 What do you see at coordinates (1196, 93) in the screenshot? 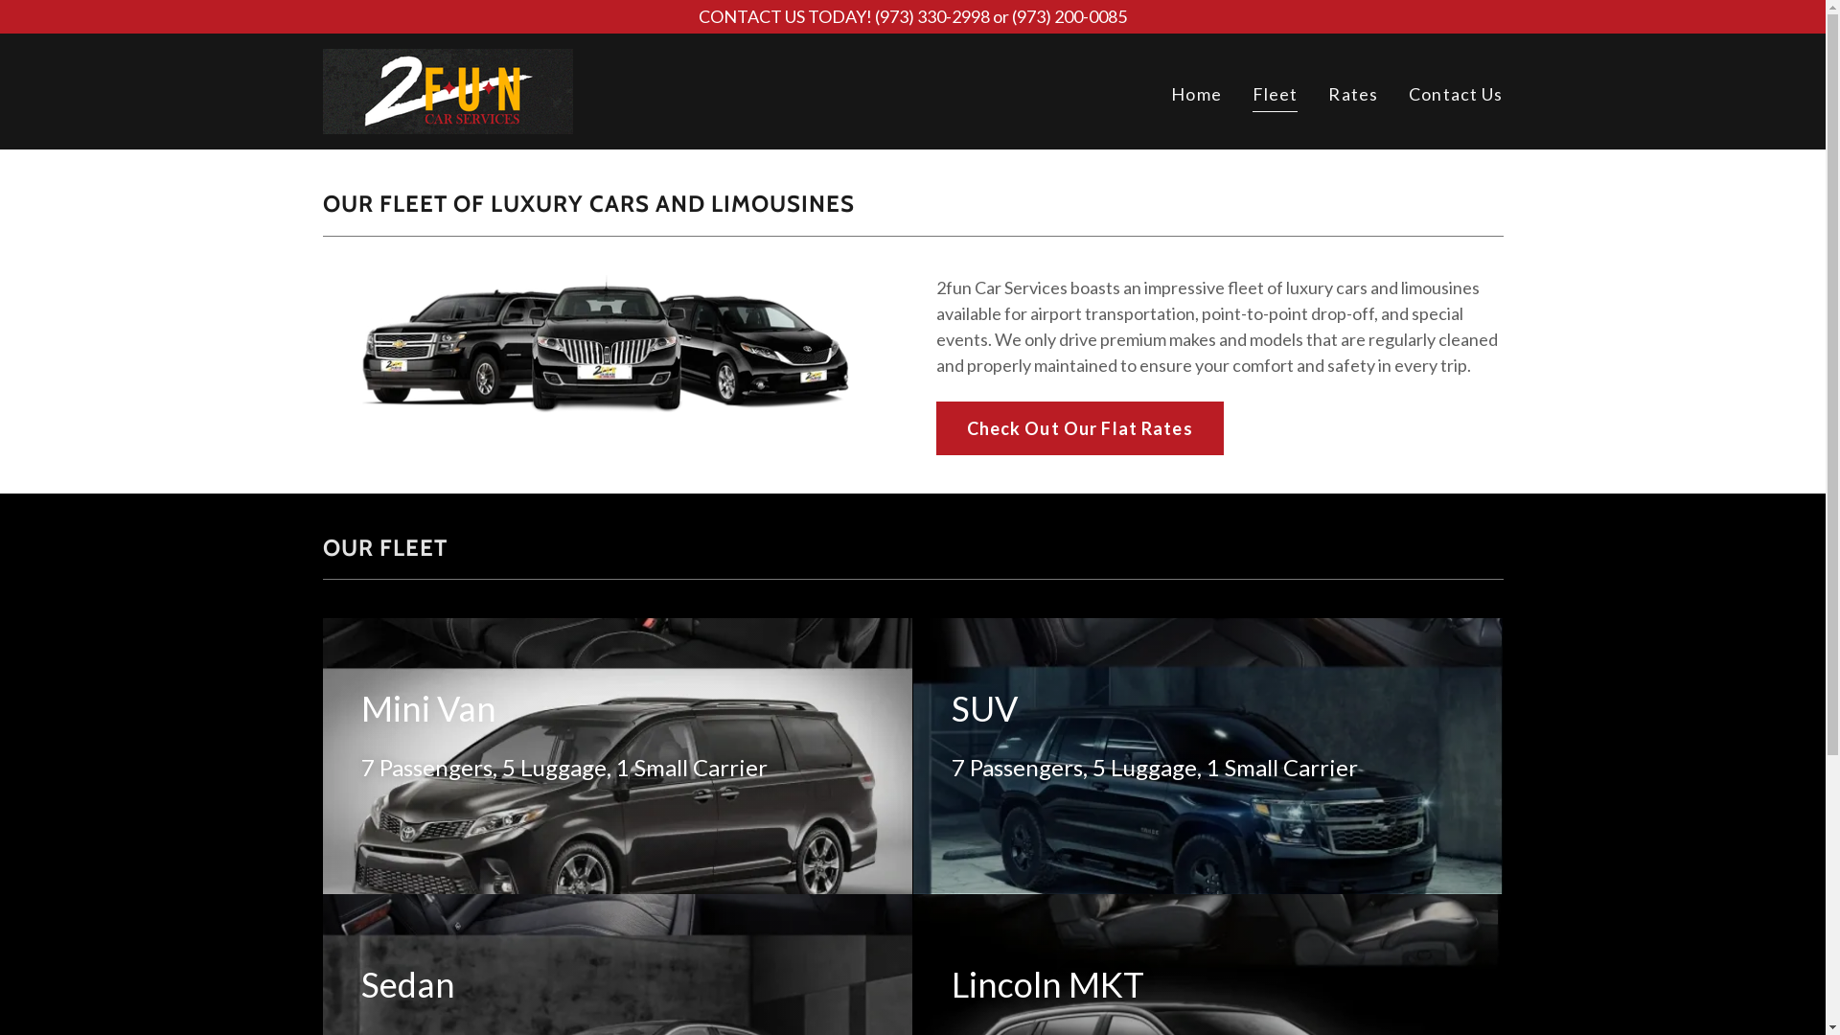
I see `Home` at bounding box center [1196, 93].